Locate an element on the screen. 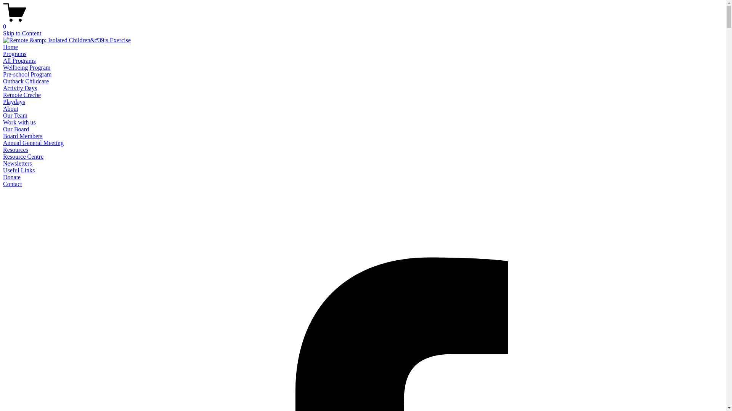  Useful Links is located at coordinates (19, 170).